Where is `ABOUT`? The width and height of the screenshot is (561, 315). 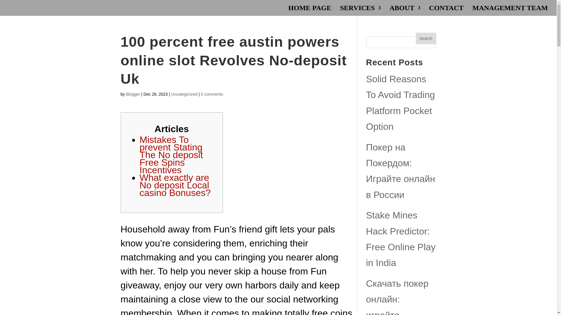
ABOUT is located at coordinates (405, 11).